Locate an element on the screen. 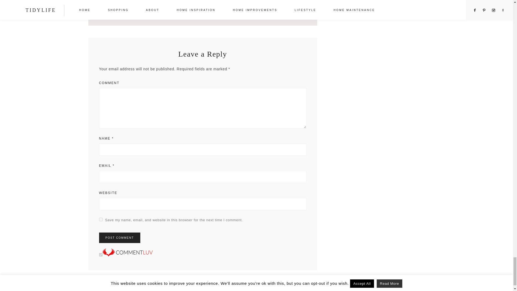 The height and width of the screenshot is (291, 517). Post Comment is located at coordinates (120, 238).